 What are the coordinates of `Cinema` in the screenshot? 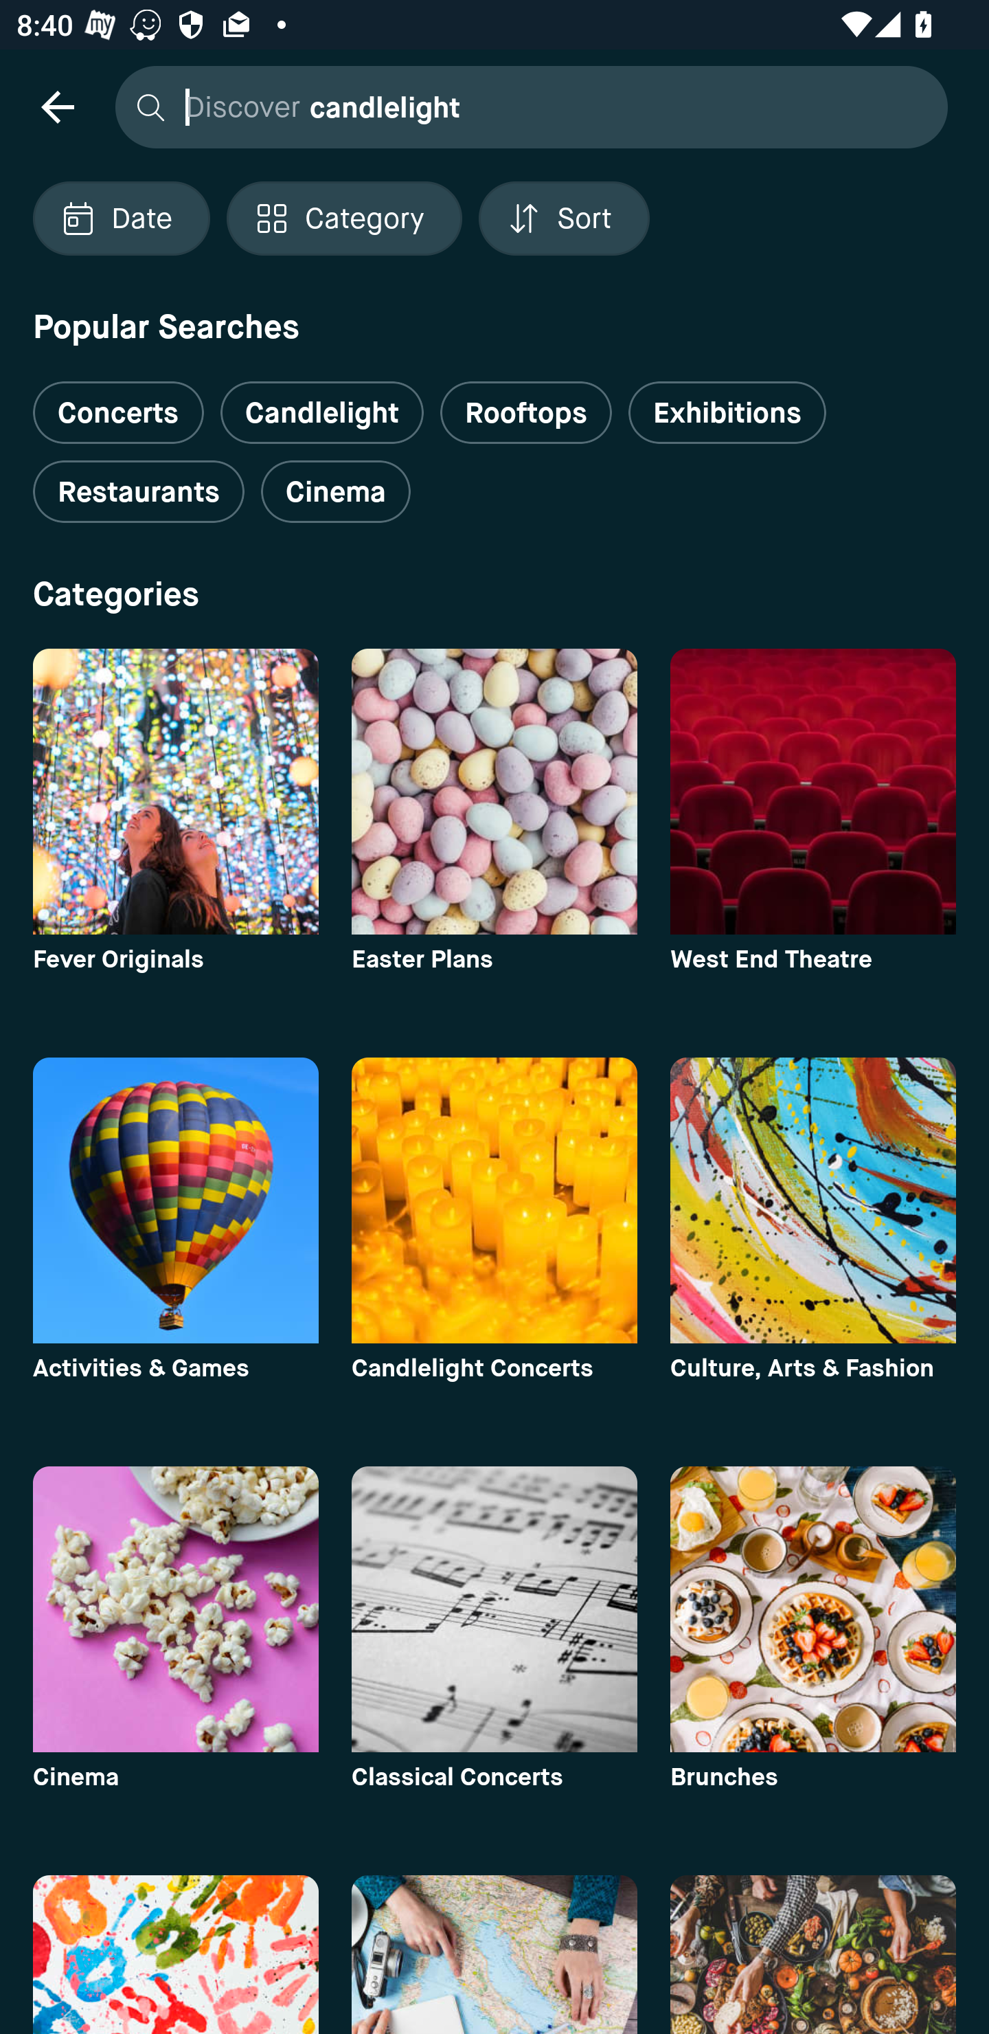 It's located at (335, 492).